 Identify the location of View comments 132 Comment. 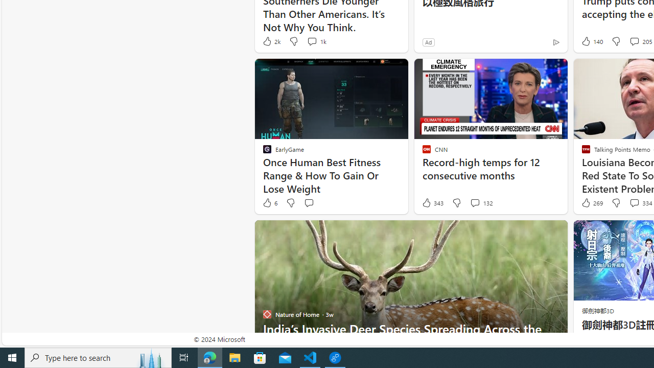
(481, 203).